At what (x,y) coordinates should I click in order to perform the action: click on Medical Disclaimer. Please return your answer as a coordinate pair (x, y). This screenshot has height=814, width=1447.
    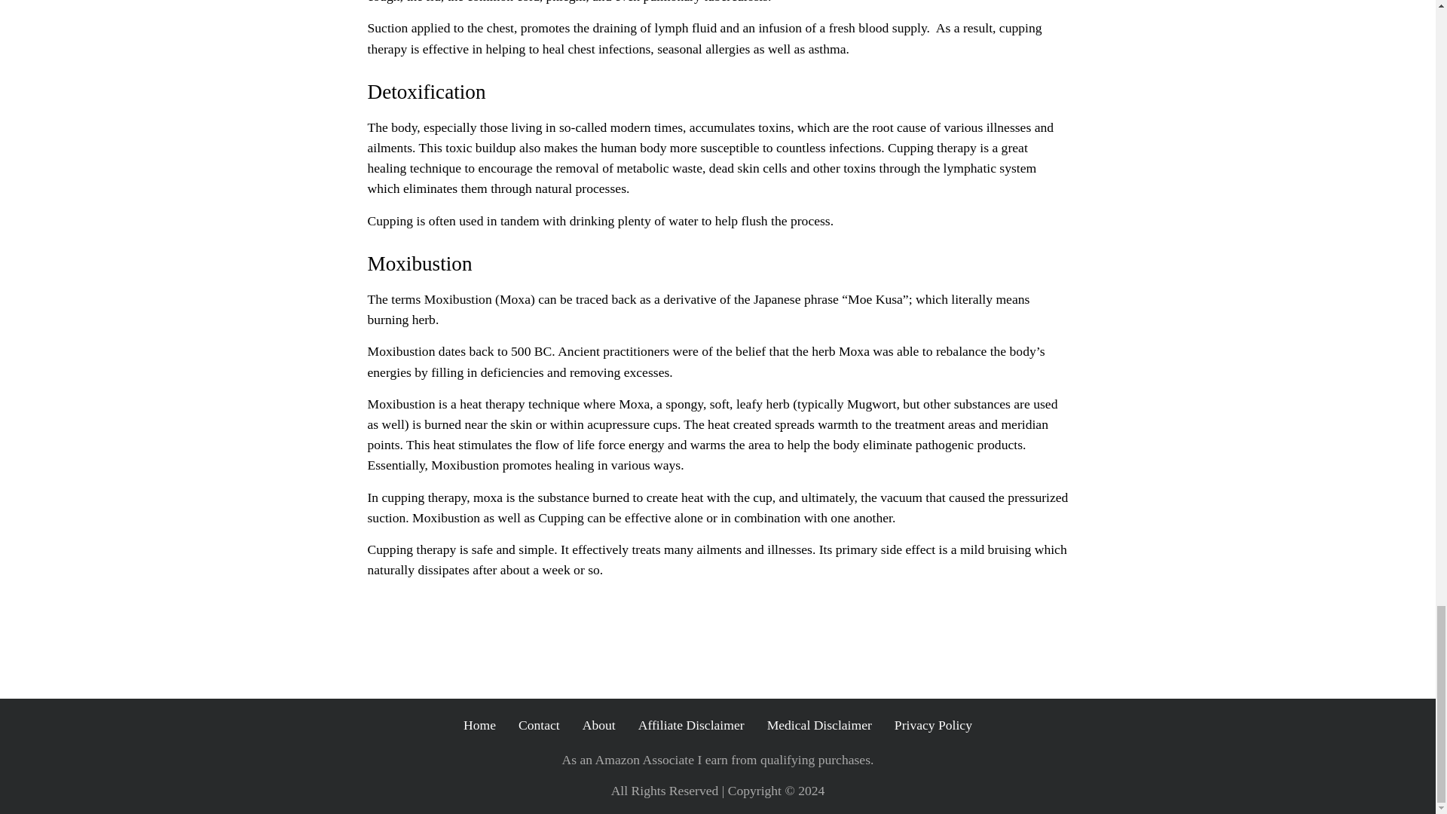
    Looking at the image, I should click on (819, 725).